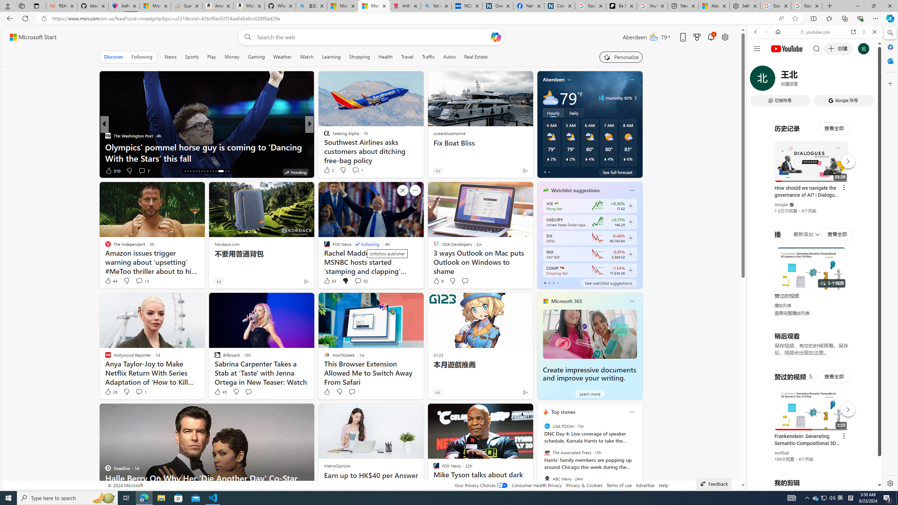  Describe the element at coordinates (777, 63) in the screenshot. I see `This site scope` at that location.